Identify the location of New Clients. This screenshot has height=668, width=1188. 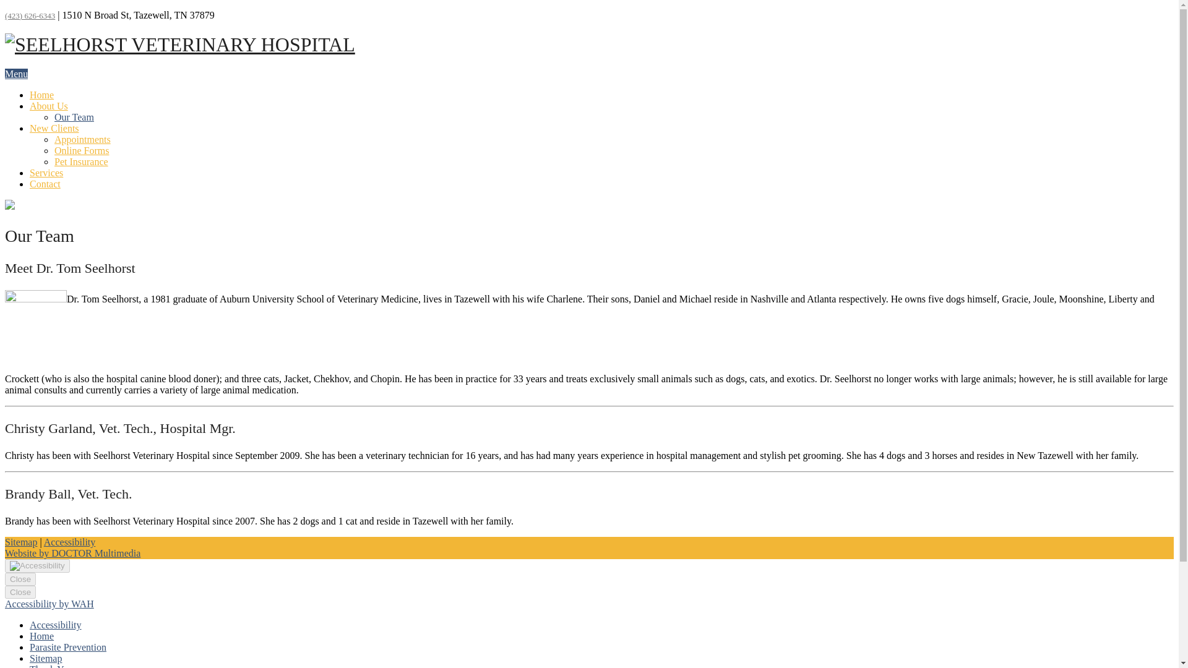
(54, 128).